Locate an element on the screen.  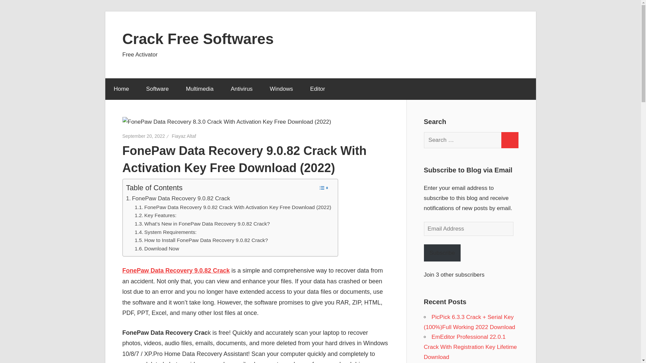
Fiayaz Altaf is located at coordinates (184, 136).